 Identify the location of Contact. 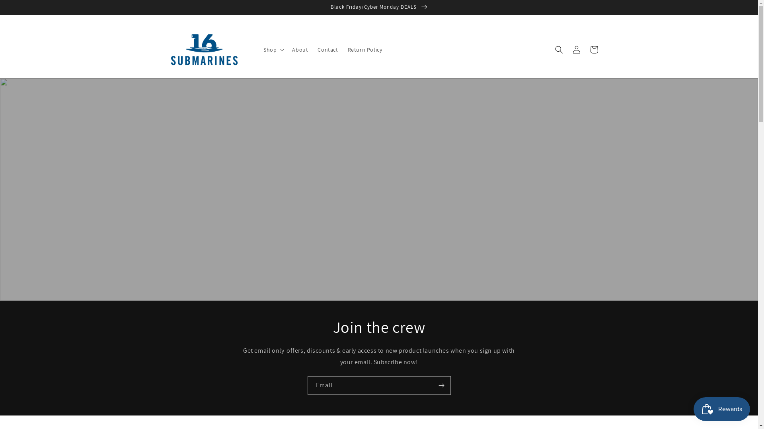
(328, 50).